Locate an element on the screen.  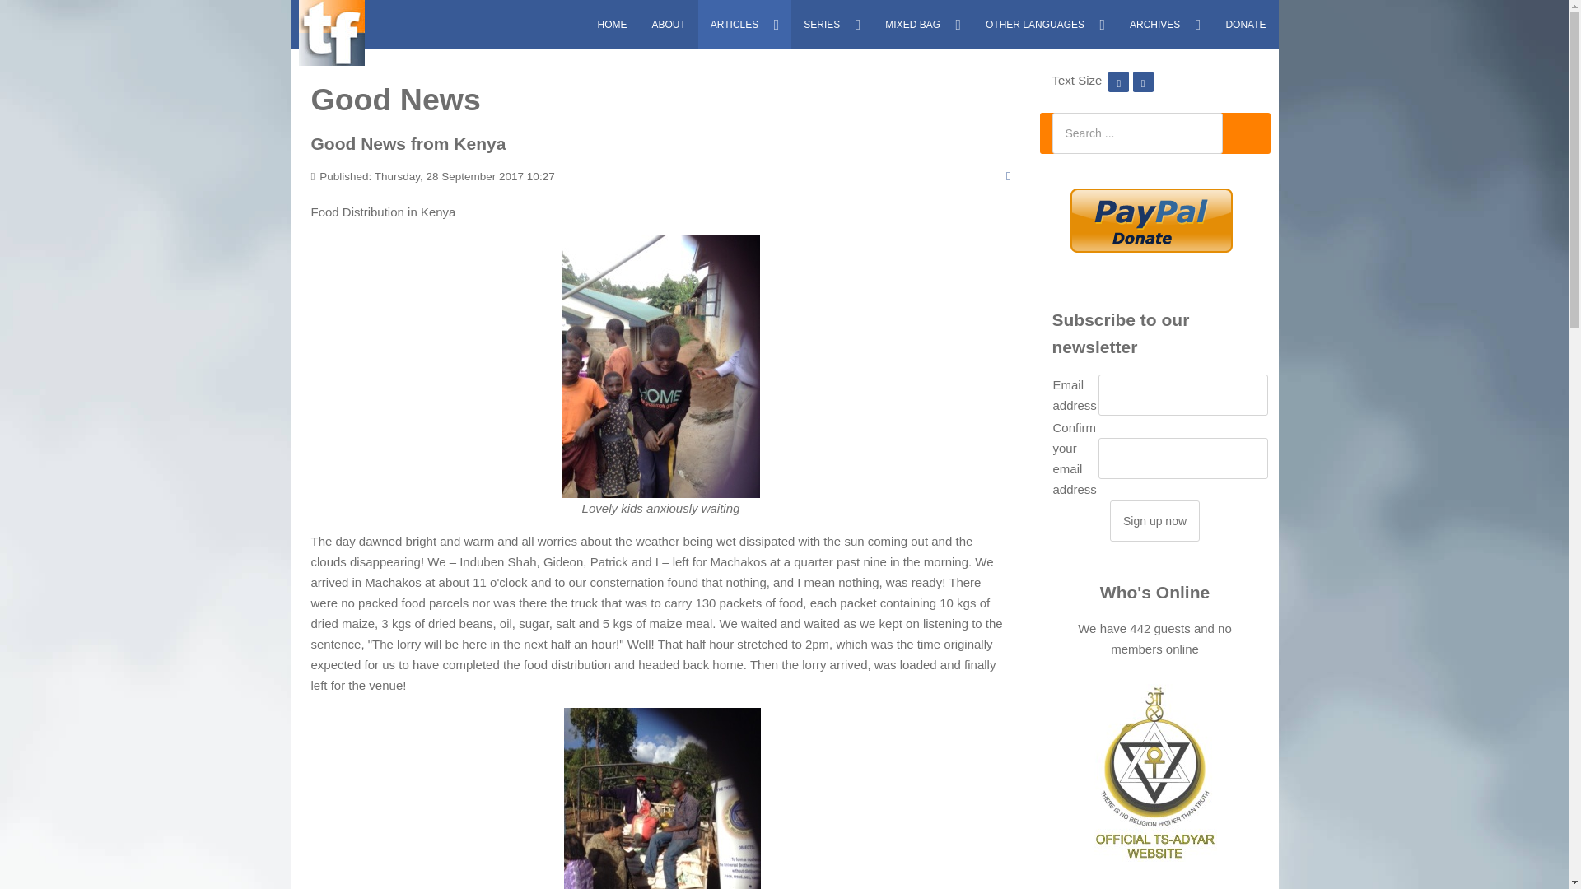
Increase Font Size is located at coordinates (1143, 79).